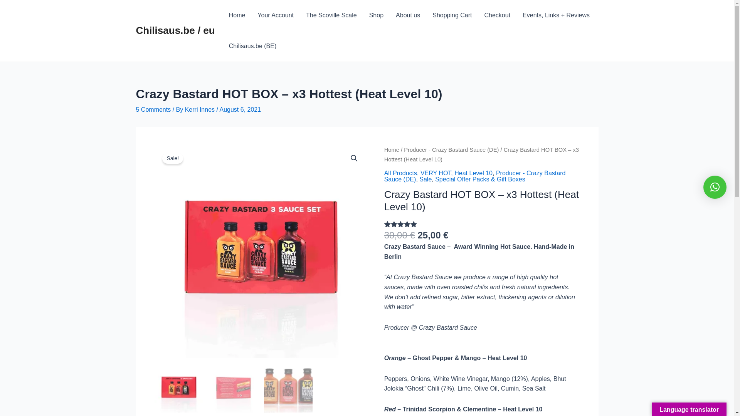 This screenshot has height=416, width=740. What do you see at coordinates (201, 109) in the screenshot?
I see `Kerri Innes` at bounding box center [201, 109].